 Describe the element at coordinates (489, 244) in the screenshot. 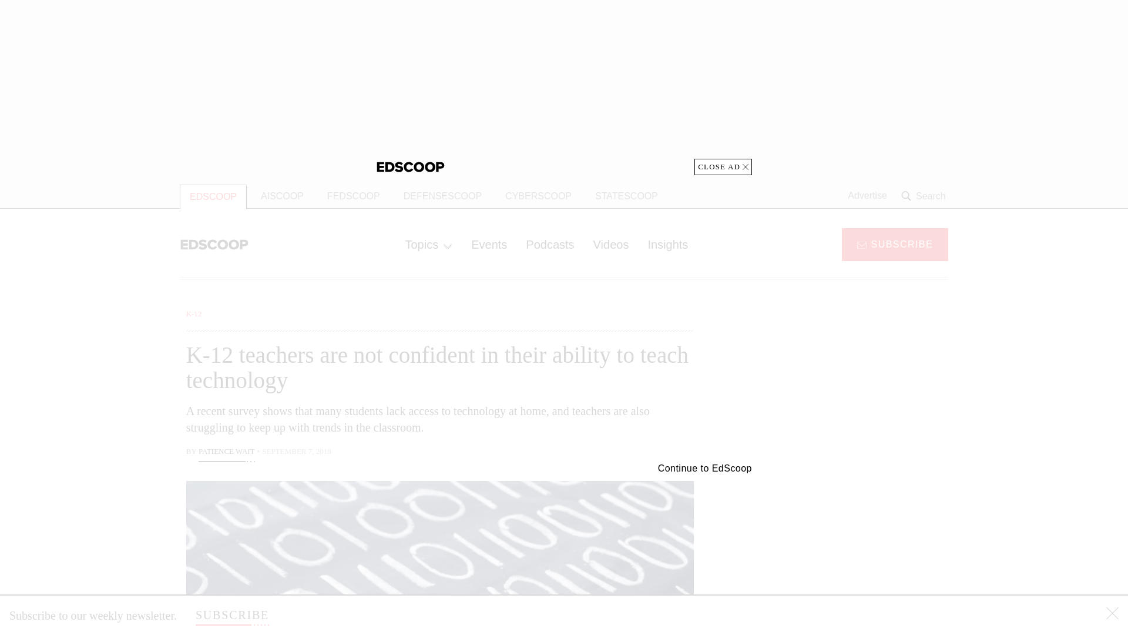

I see `Events` at that location.